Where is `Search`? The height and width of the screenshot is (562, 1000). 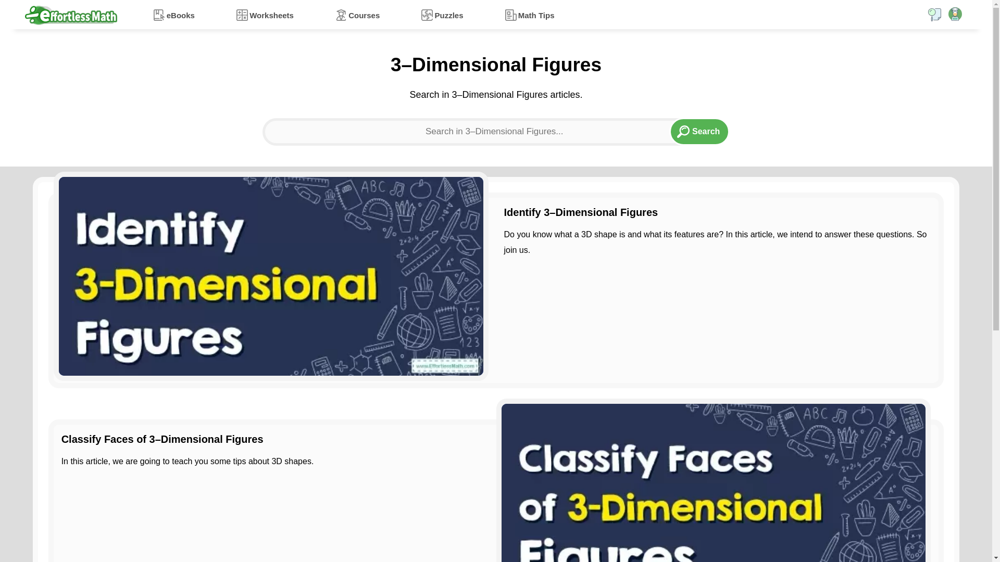 Search is located at coordinates (699, 131).